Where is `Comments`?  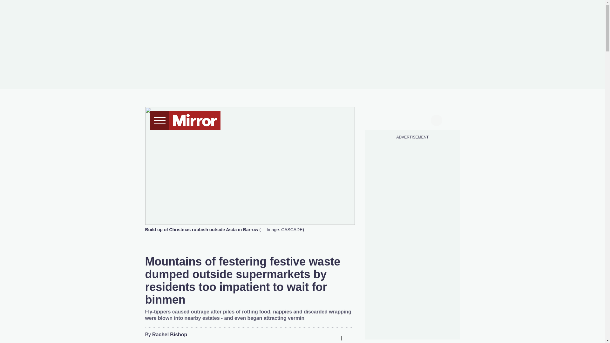 Comments is located at coordinates (349, 338).